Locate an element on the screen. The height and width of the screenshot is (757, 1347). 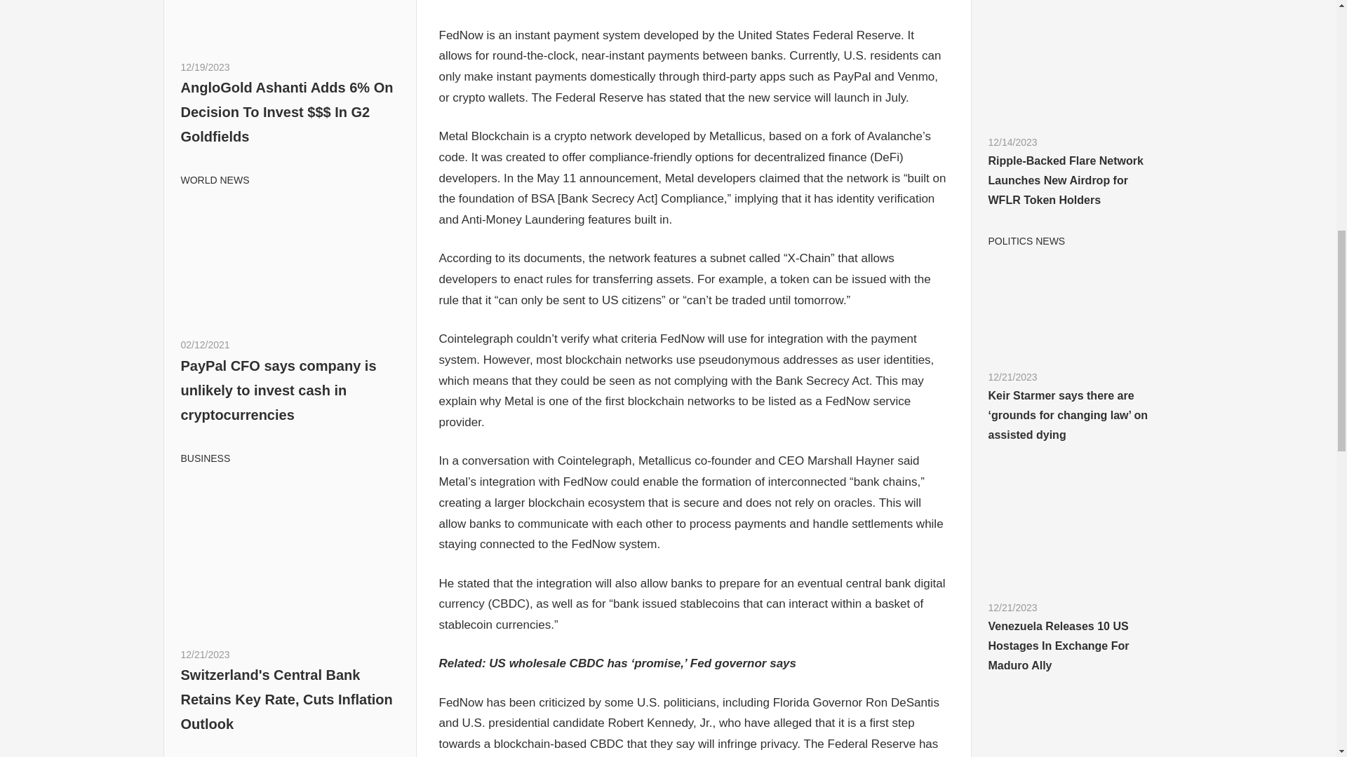
2:34 am is located at coordinates (205, 345).